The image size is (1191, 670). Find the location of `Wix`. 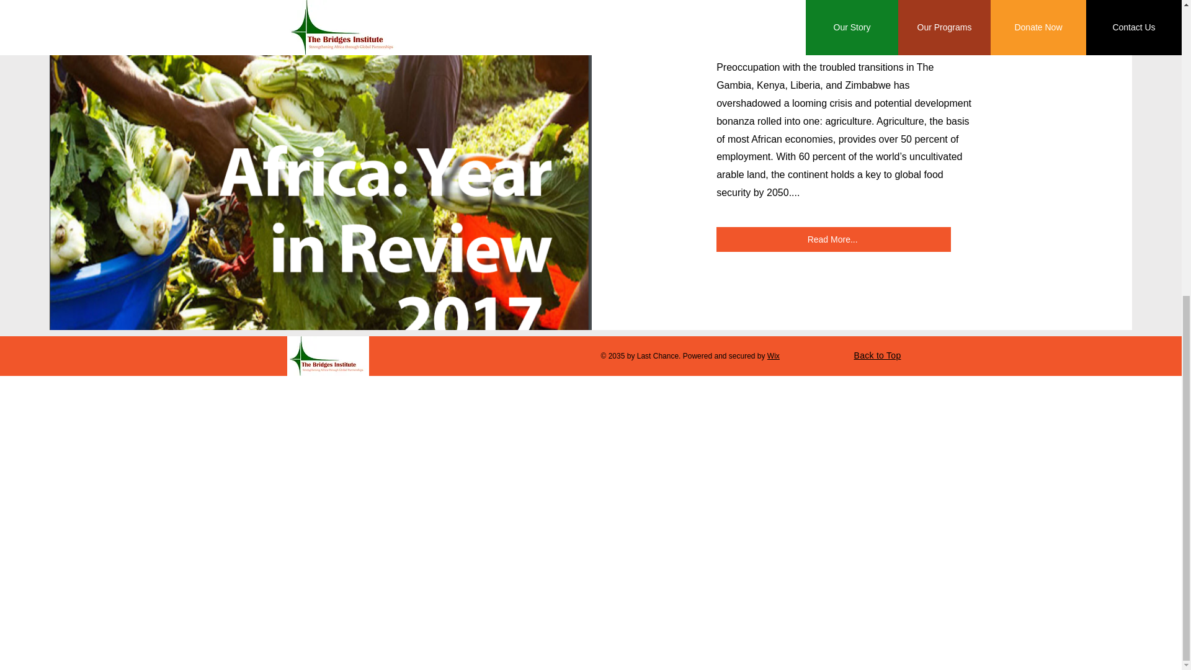

Wix is located at coordinates (773, 356).